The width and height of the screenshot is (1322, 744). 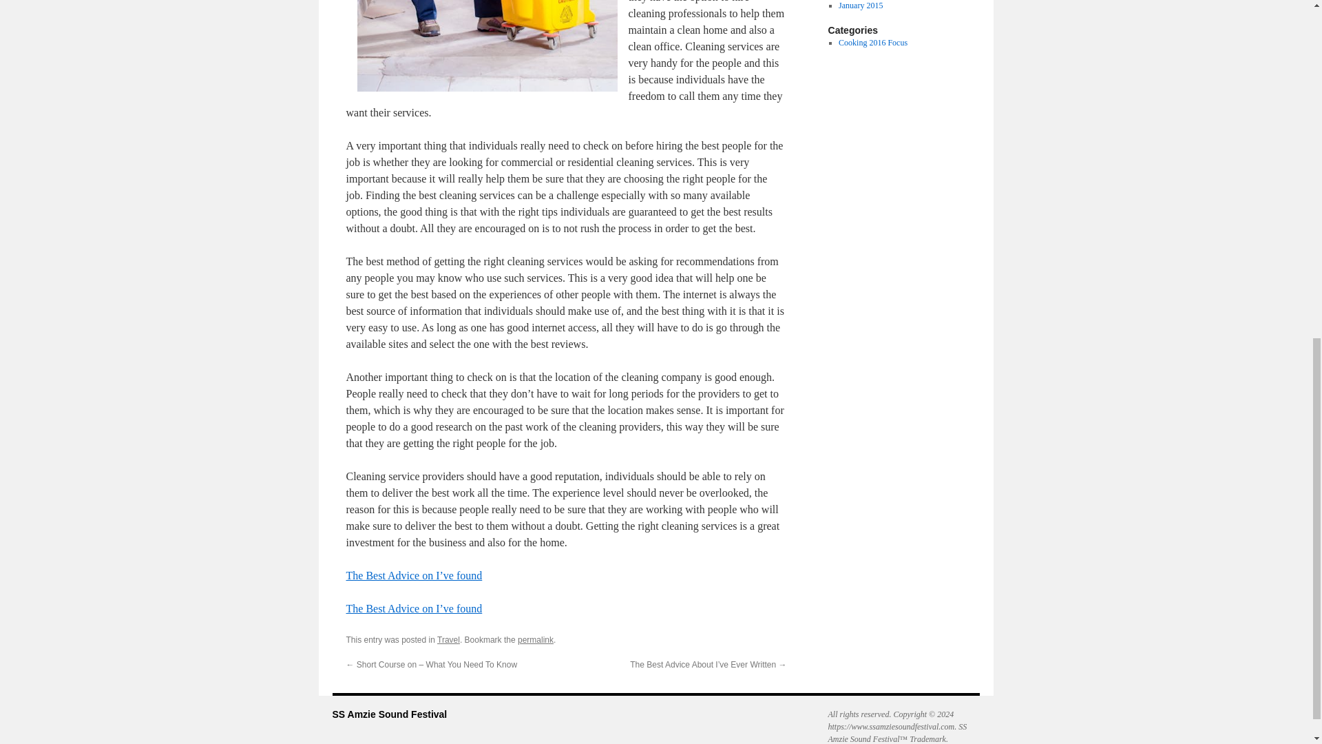 What do you see at coordinates (449, 640) in the screenshot?
I see `Travel` at bounding box center [449, 640].